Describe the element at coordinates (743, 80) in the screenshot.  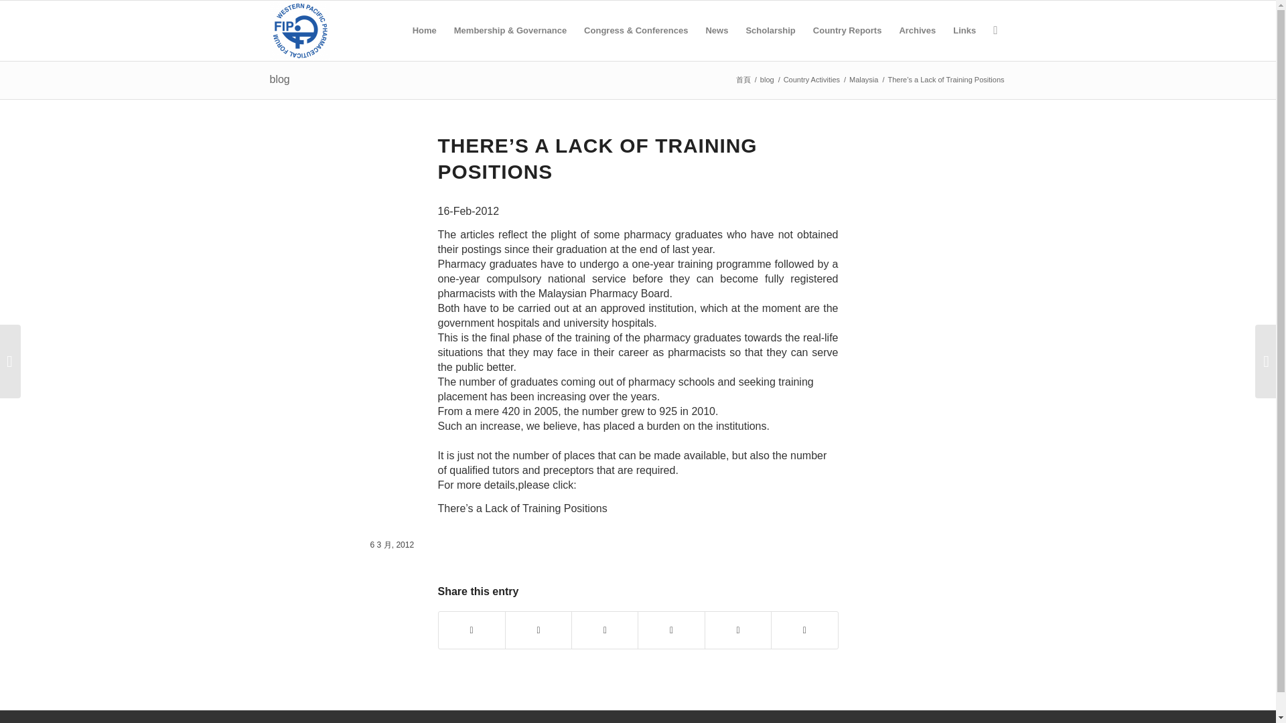
I see `WPPF` at that location.